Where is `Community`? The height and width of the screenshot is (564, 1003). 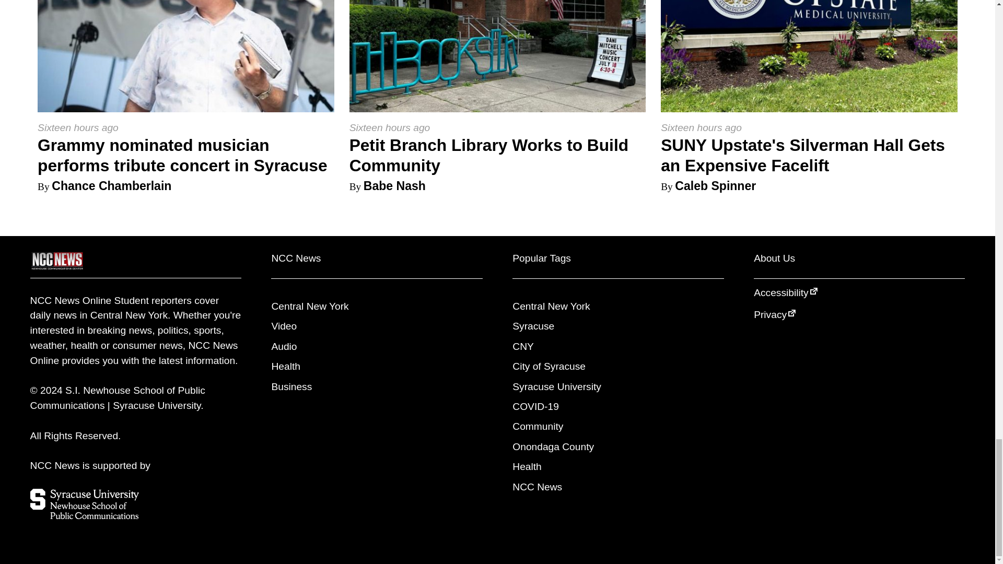 Community is located at coordinates (538, 426).